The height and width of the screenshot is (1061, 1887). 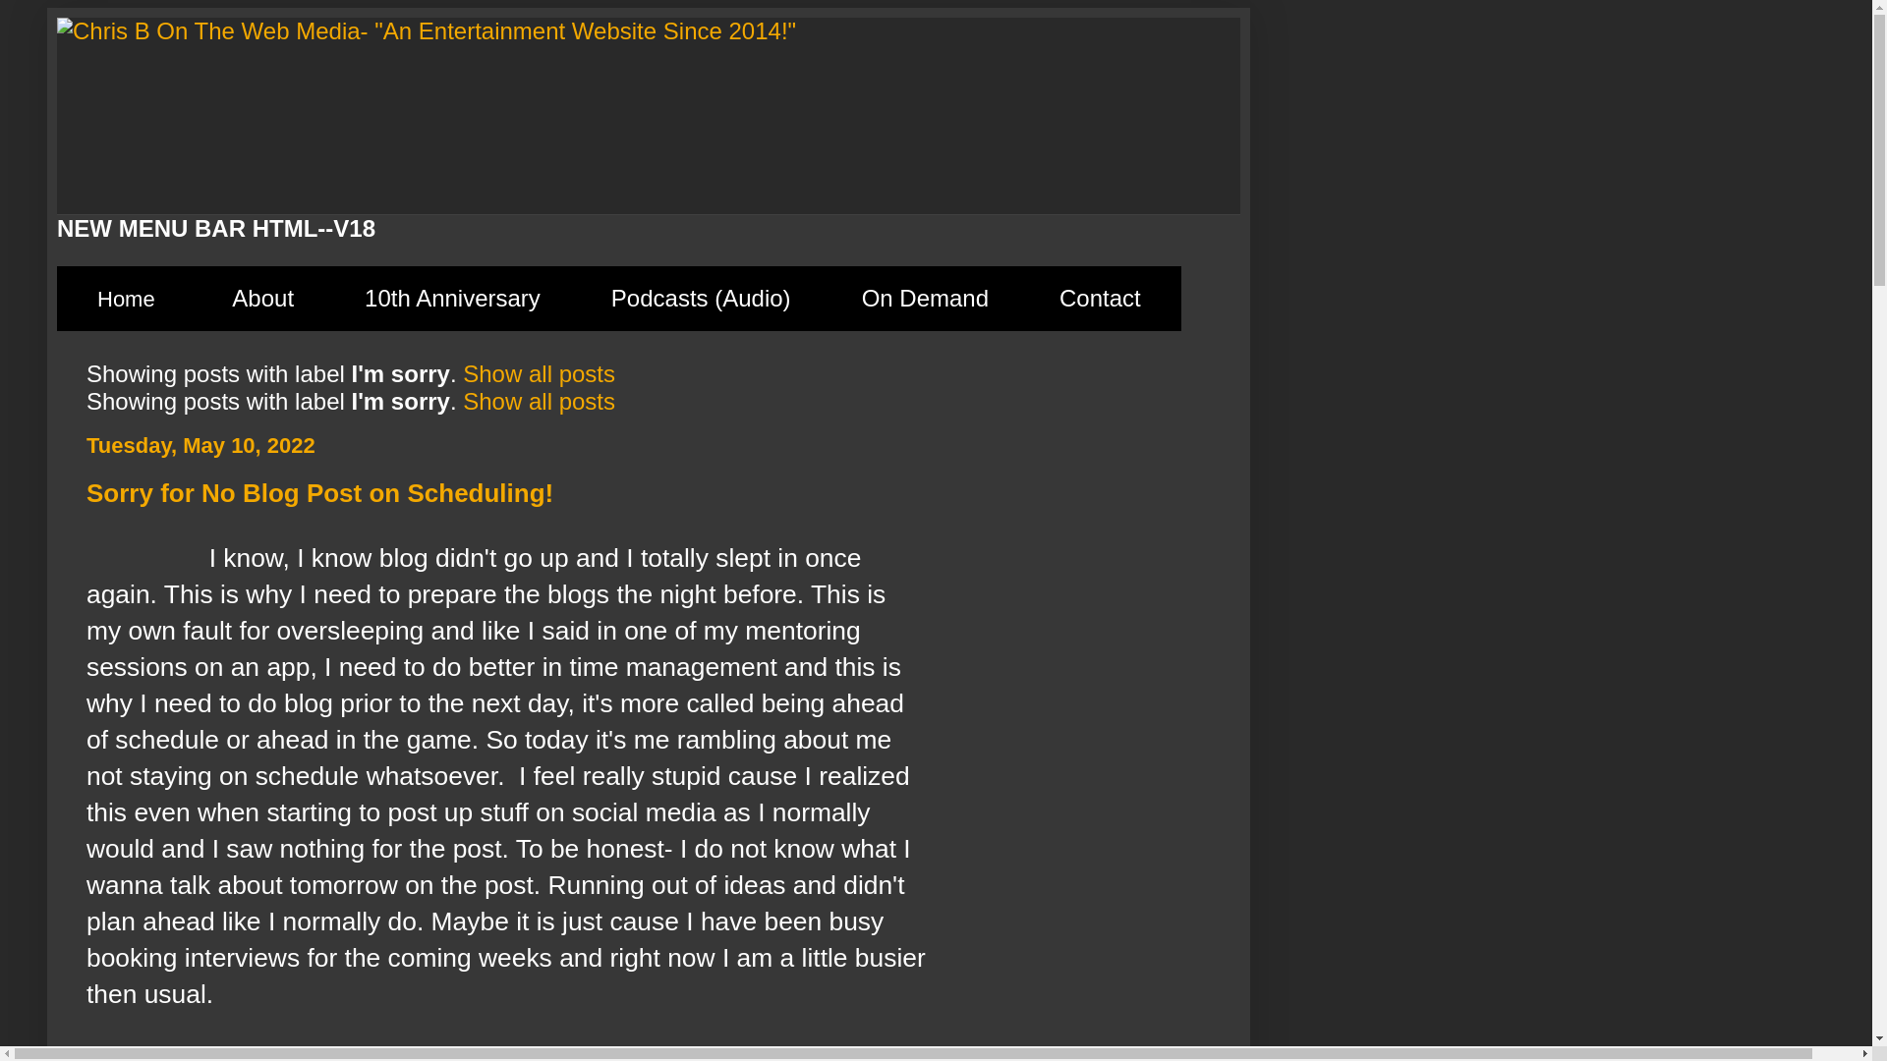 What do you see at coordinates (126, 299) in the screenshot?
I see `Home` at bounding box center [126, 299].